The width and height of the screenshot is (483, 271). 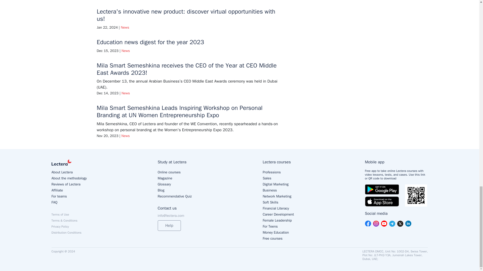 I want to click on Jan 22, 2024, so click(x=107, y=27).